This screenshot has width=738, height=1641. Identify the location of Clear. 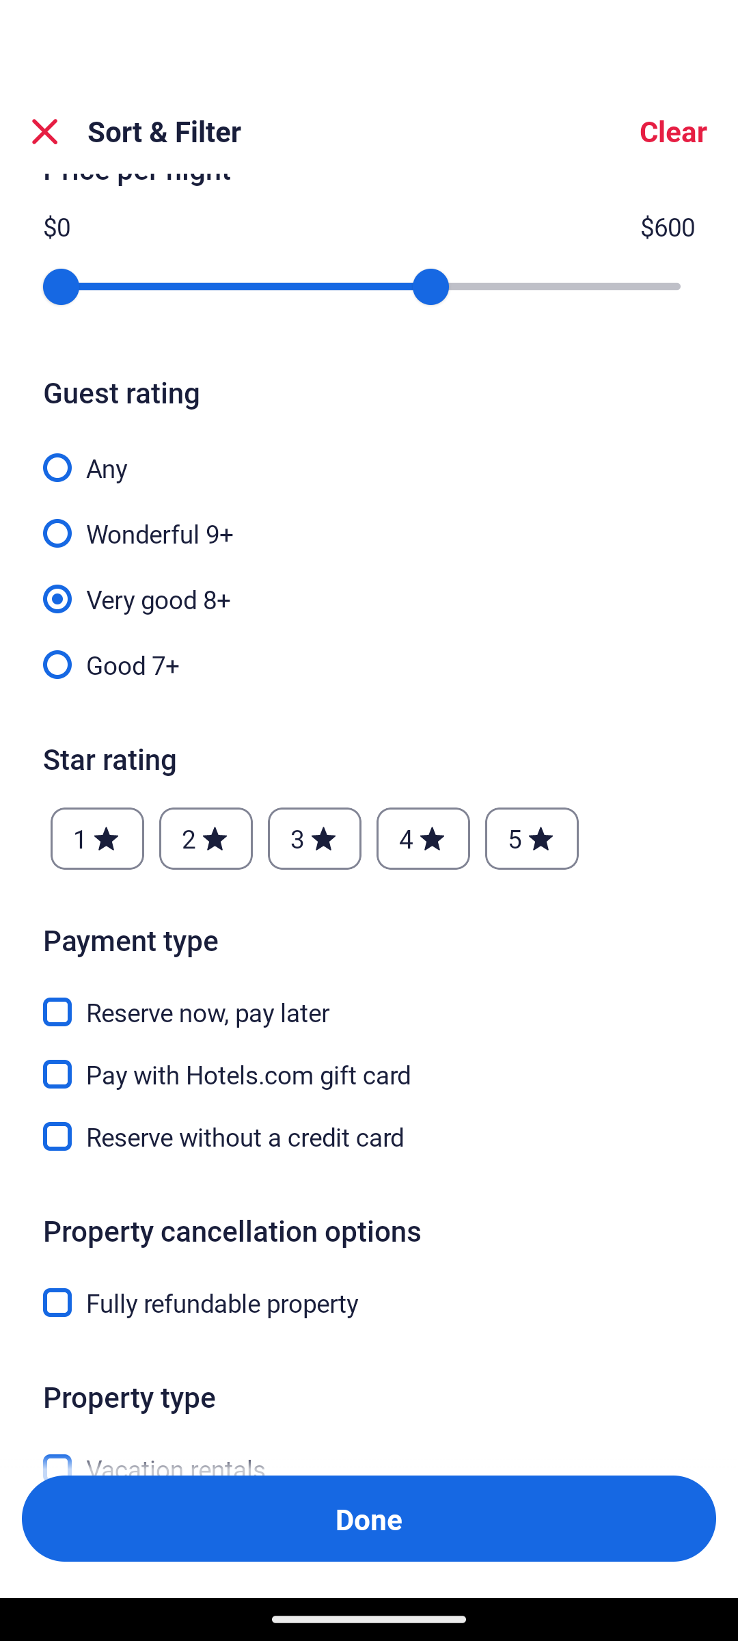
(672, 131).